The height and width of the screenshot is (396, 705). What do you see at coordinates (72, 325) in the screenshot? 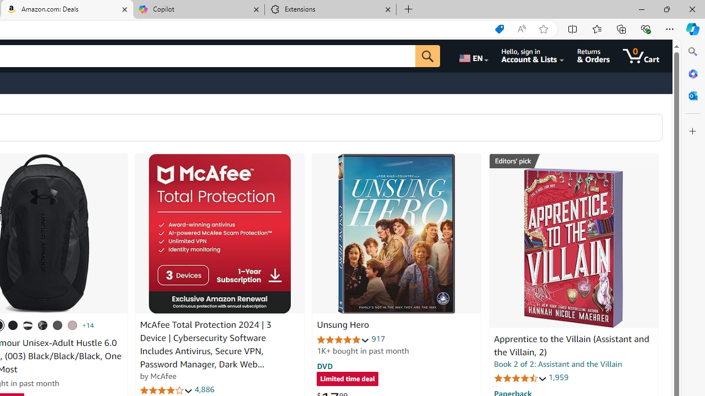
I see `(015) Tetra Gray / Tetra Gray / Gray Matter` at bounding box center [72, 325].